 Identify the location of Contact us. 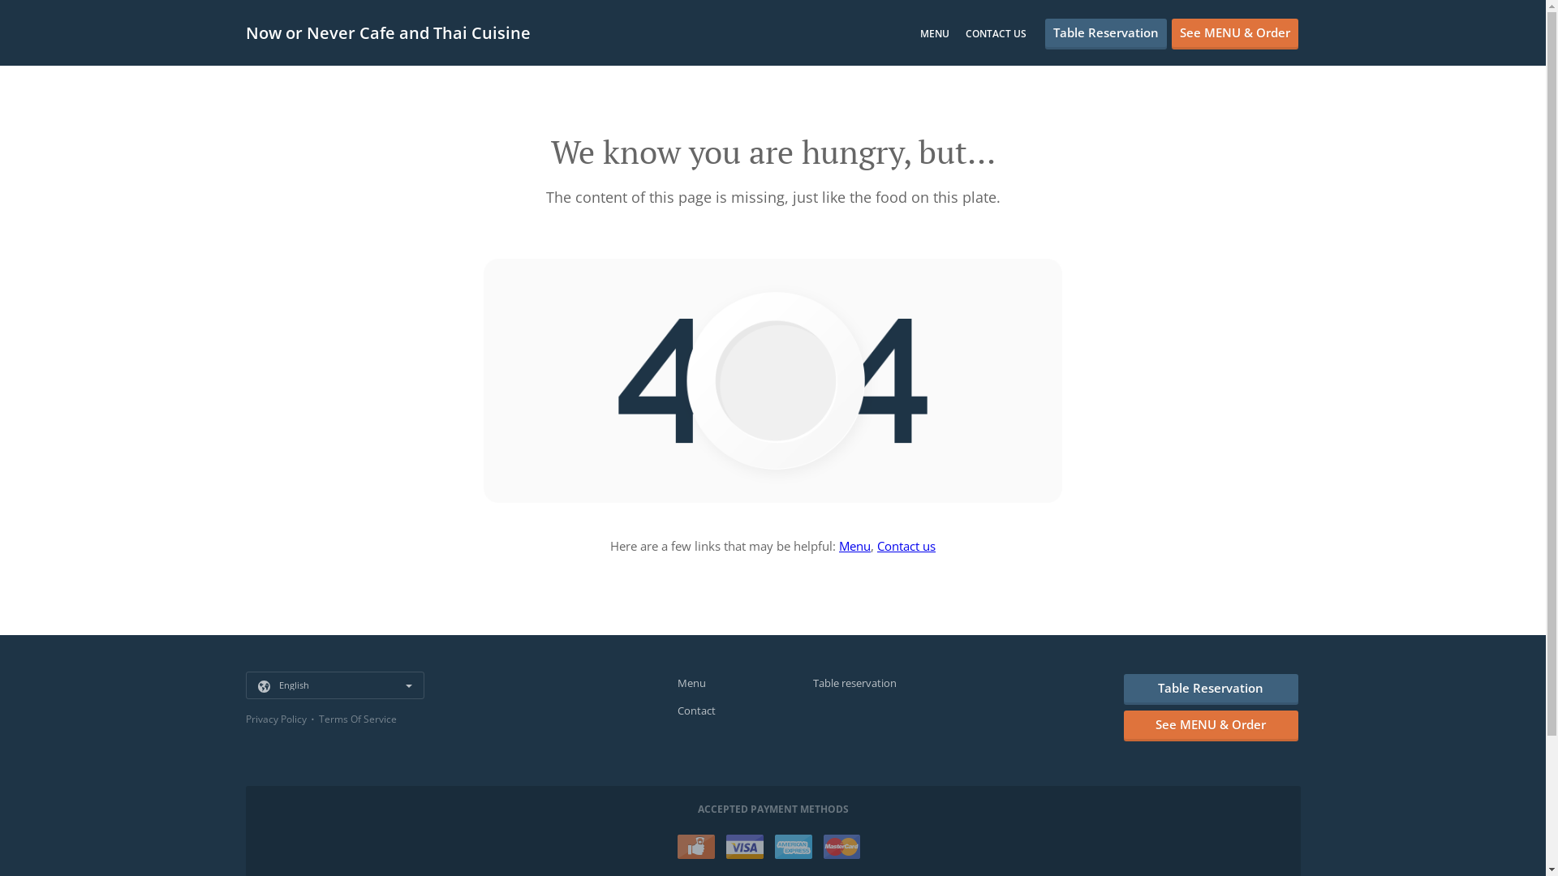
(906, 546).